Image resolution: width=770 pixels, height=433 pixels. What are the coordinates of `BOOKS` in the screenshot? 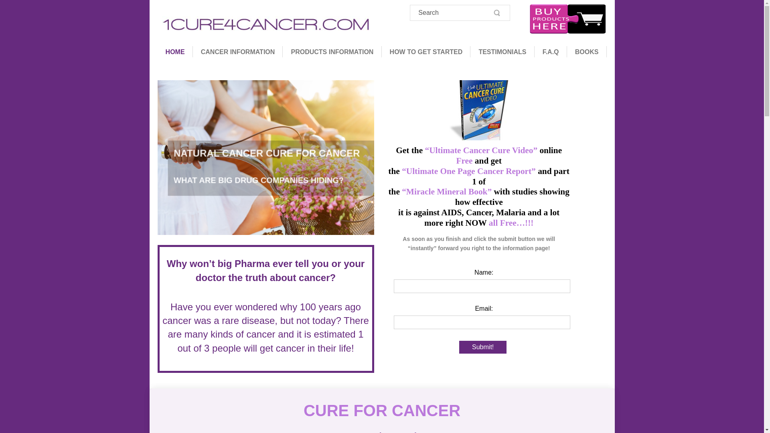 It's located at (587, 51).